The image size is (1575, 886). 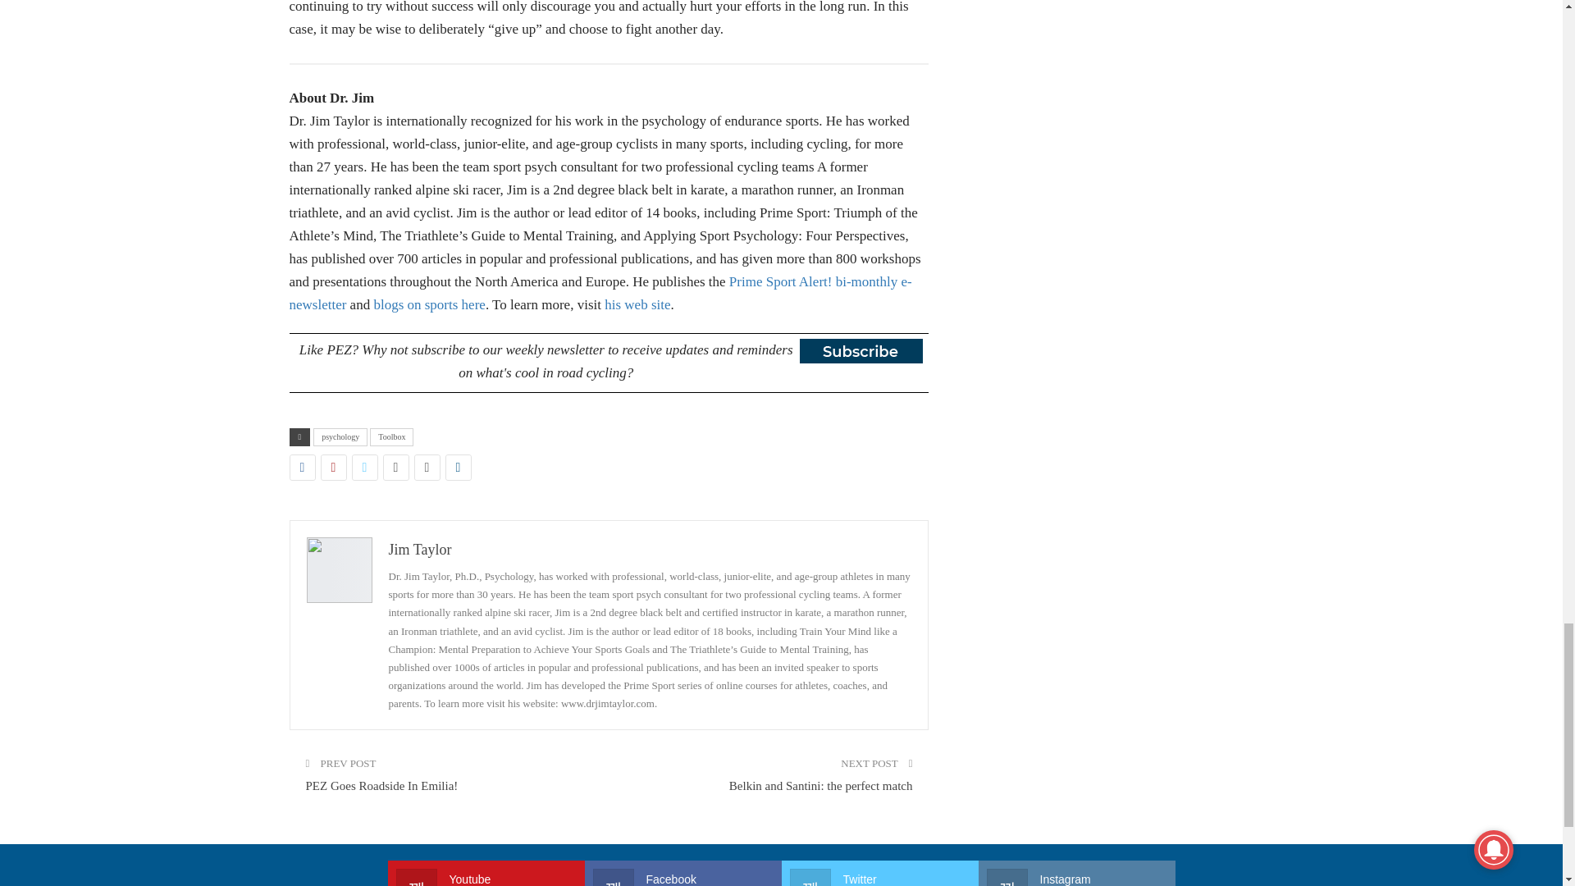 I want to click on blogs on sports here, so click(x=429, y=304).